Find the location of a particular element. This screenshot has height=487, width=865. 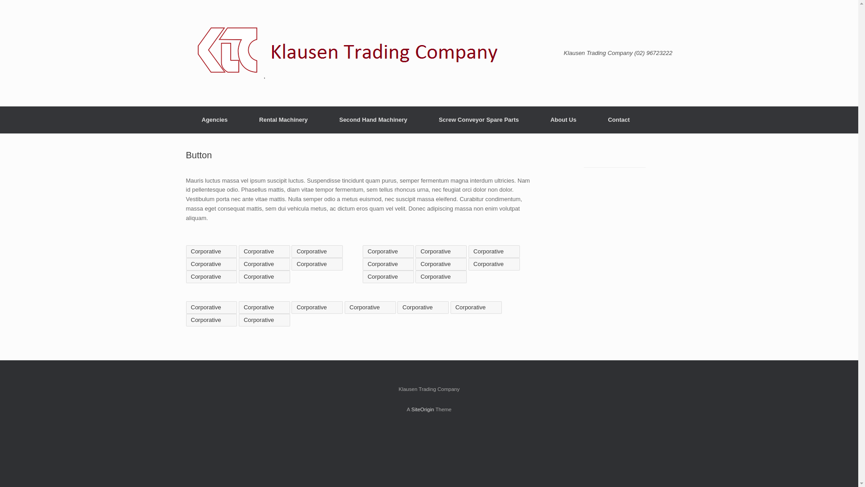

Contact is located at coordinates (619, 120).